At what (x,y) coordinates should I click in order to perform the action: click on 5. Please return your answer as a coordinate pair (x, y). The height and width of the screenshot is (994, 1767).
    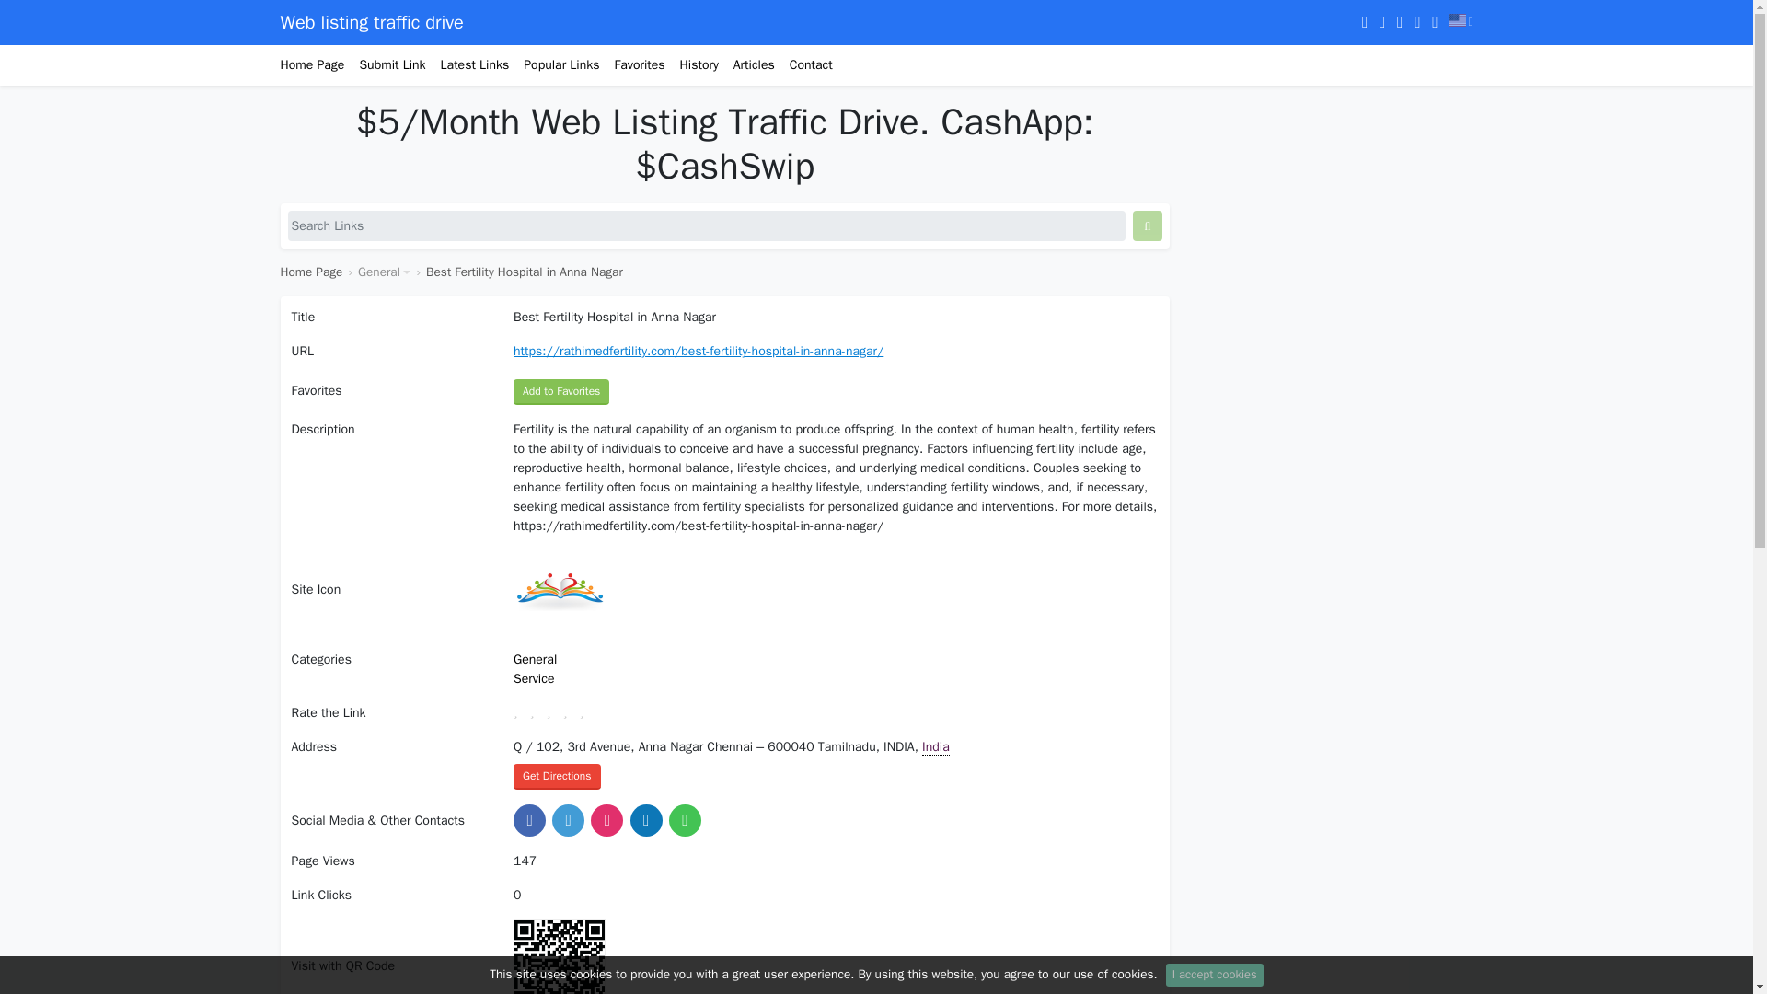
    Looking at the image, I should click on (587, 709).